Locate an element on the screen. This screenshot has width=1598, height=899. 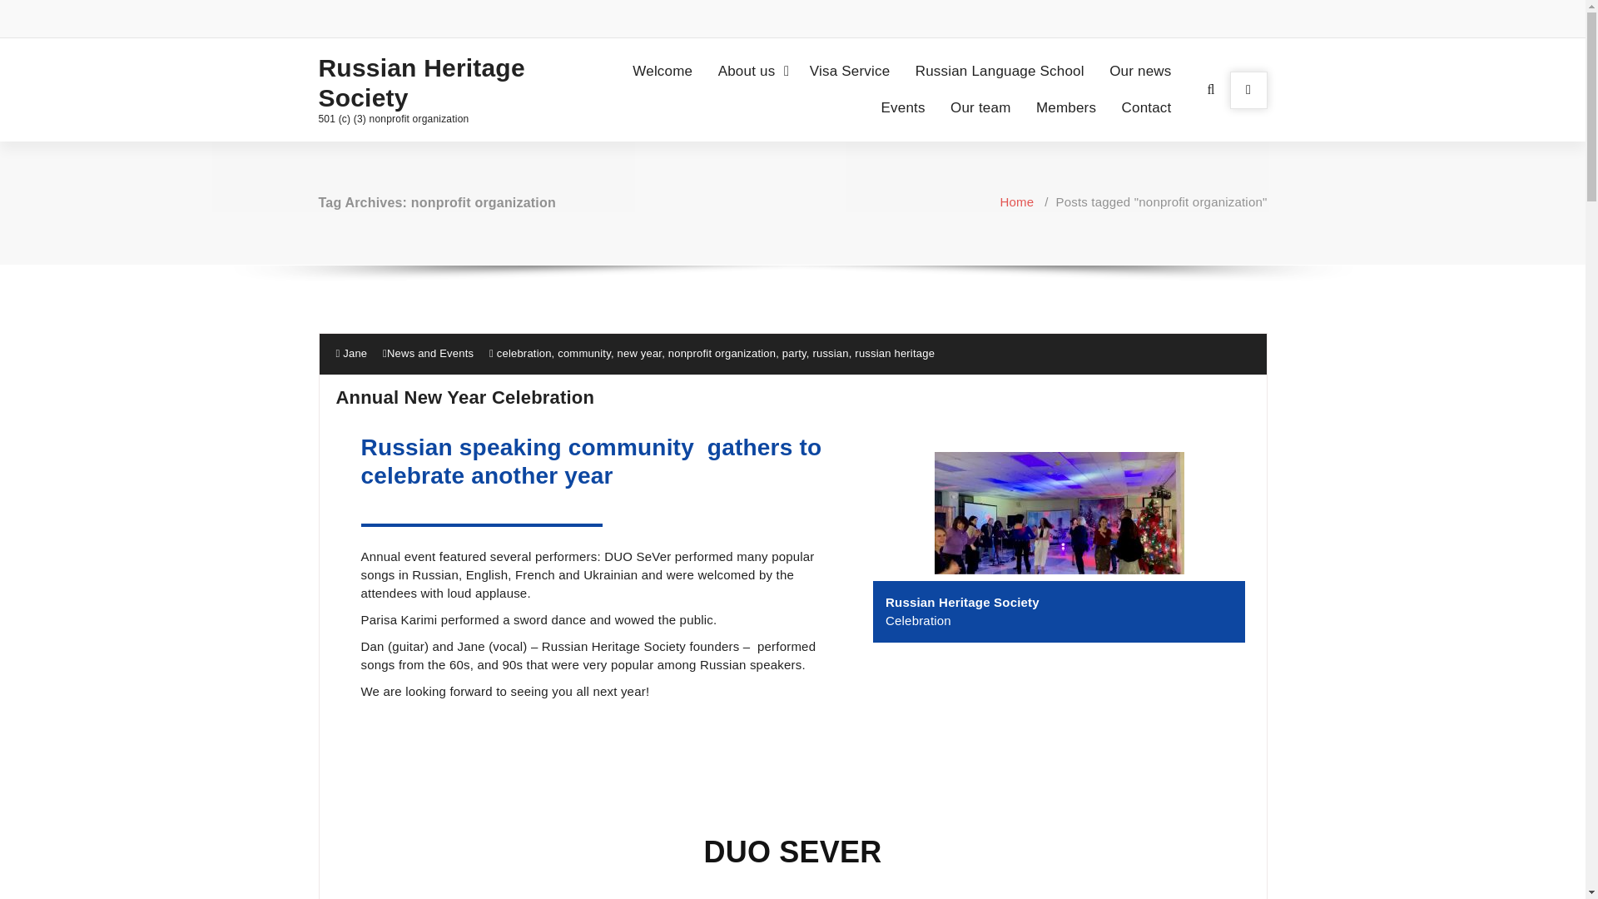
Events is located at coordinates (902, 108).